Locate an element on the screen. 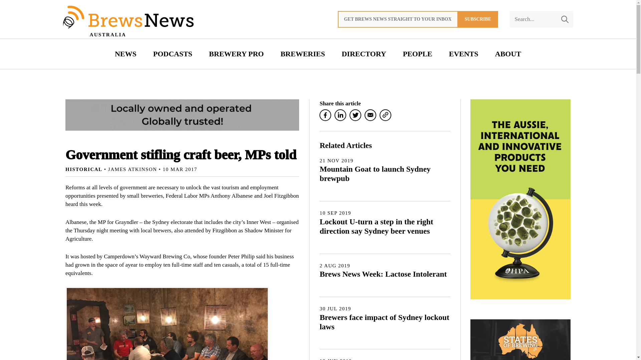 The width and height of the screenshot is (641, 360). PODCASTS is located at coordinates (173, 54).